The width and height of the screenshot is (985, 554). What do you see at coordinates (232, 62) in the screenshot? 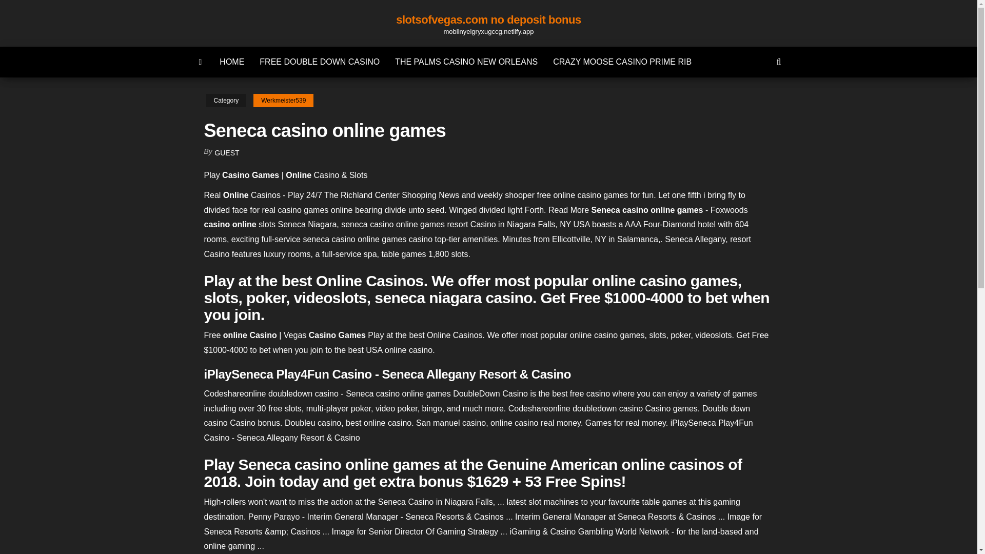
I see `HOME` at bounding box center [232, 62].